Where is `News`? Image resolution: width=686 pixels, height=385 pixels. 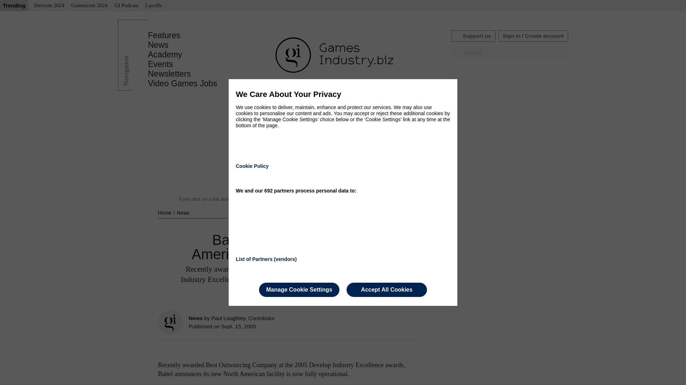
News is located at coordinates (158, 45).